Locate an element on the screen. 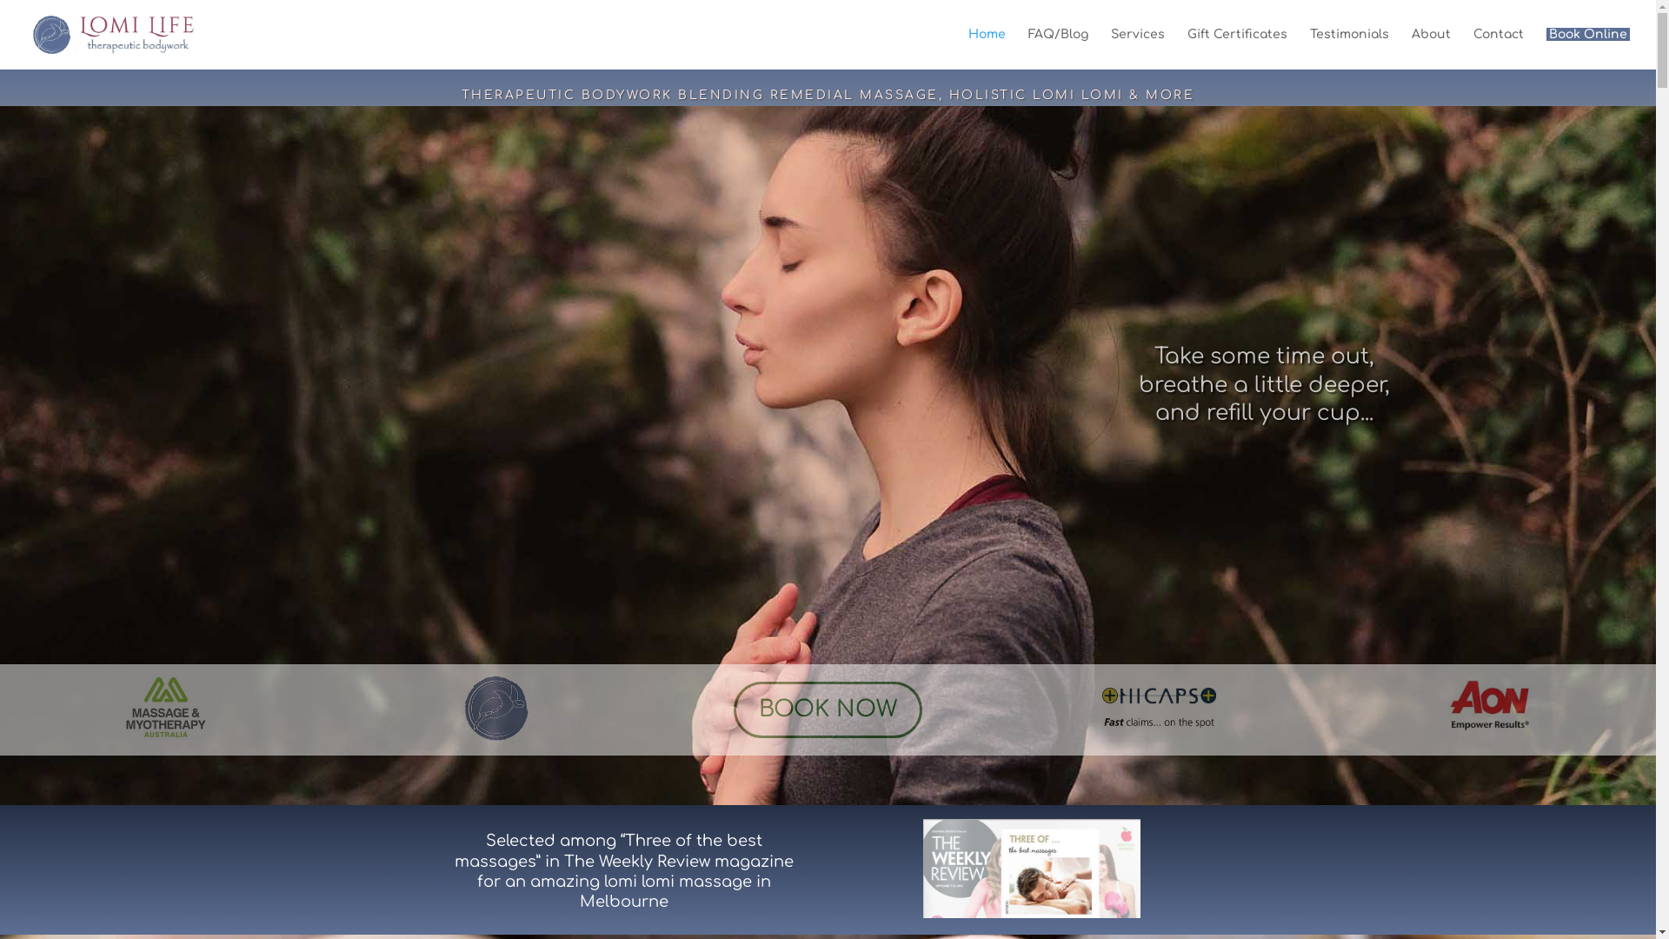 The image size is (1669, 939). About is located at coordinates (1431, 49).